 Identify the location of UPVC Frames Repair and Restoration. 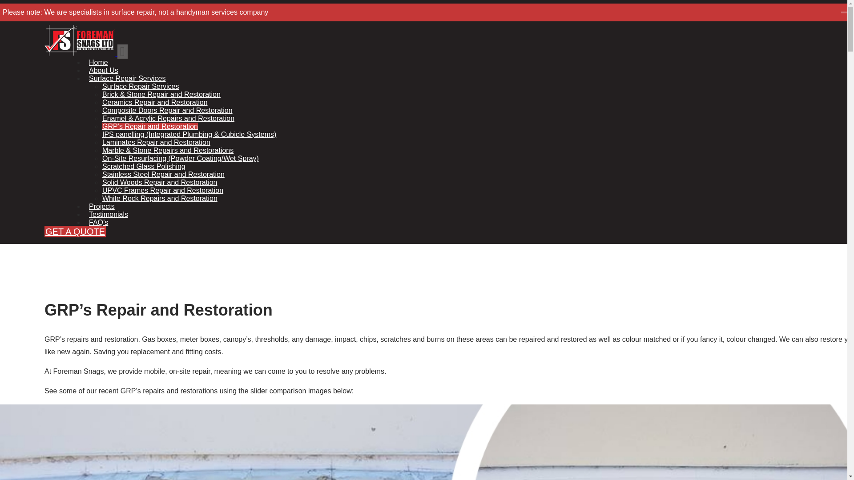
(163, 190).